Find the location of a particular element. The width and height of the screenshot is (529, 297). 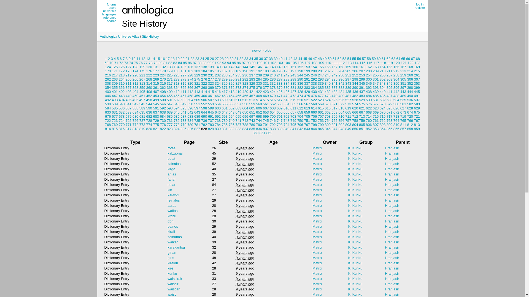

126 is located at coordinates (122, 67).